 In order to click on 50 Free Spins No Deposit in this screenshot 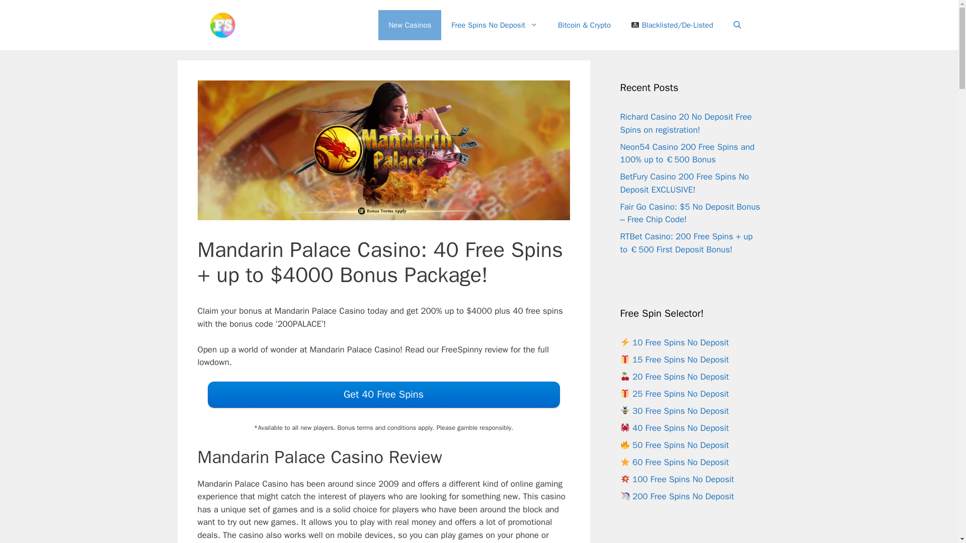, I will do `click(674, 445)`.